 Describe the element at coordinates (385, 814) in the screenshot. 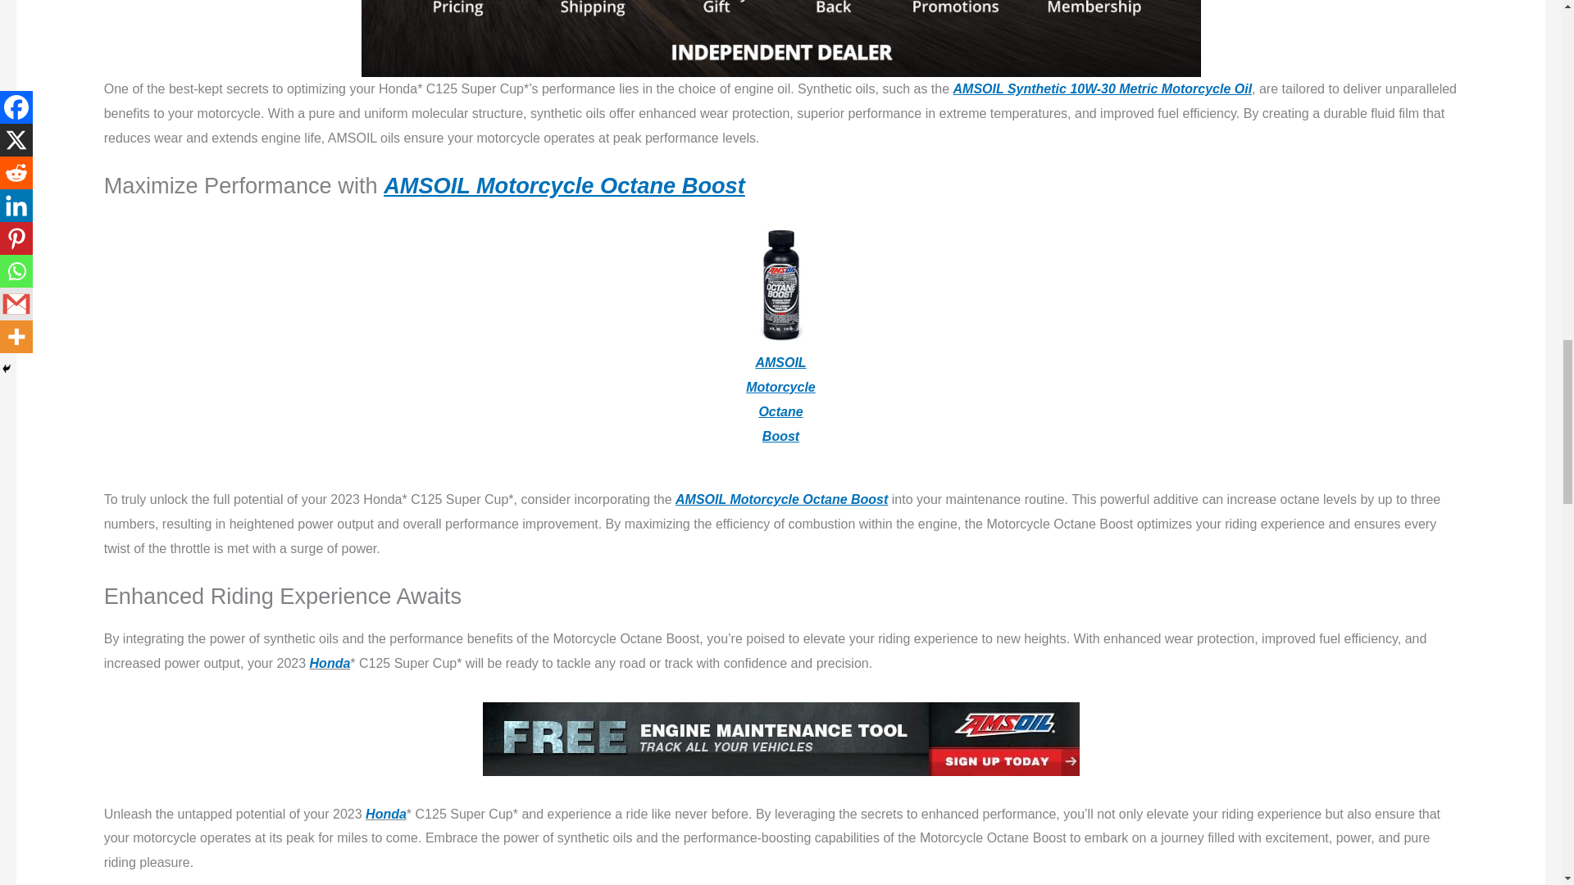

I see `Honda` at that location.